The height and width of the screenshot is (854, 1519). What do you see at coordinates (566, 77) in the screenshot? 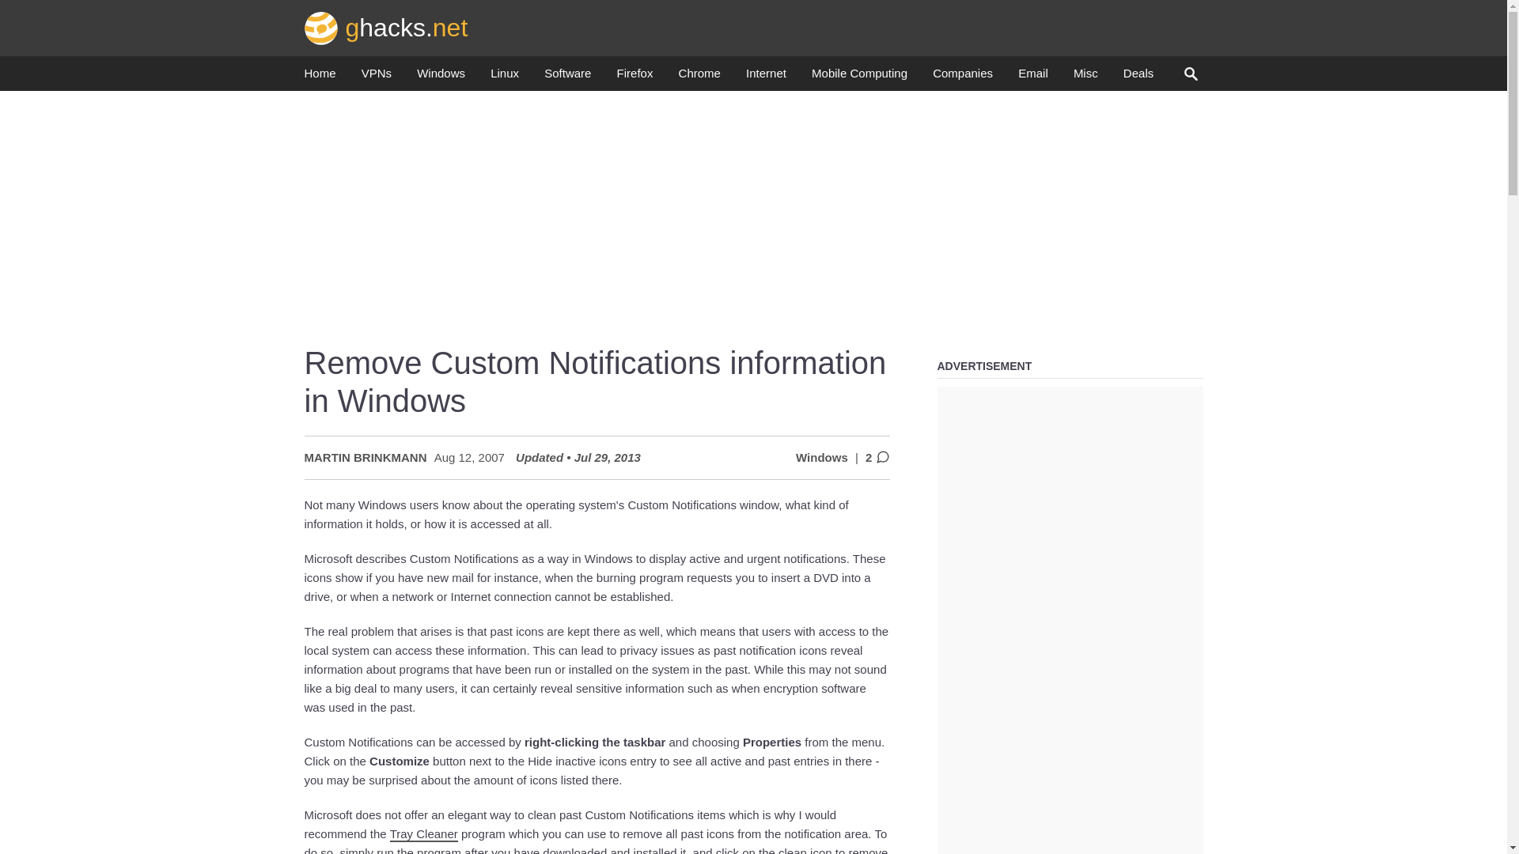
I see `Software` at bounding box center [566, 77].